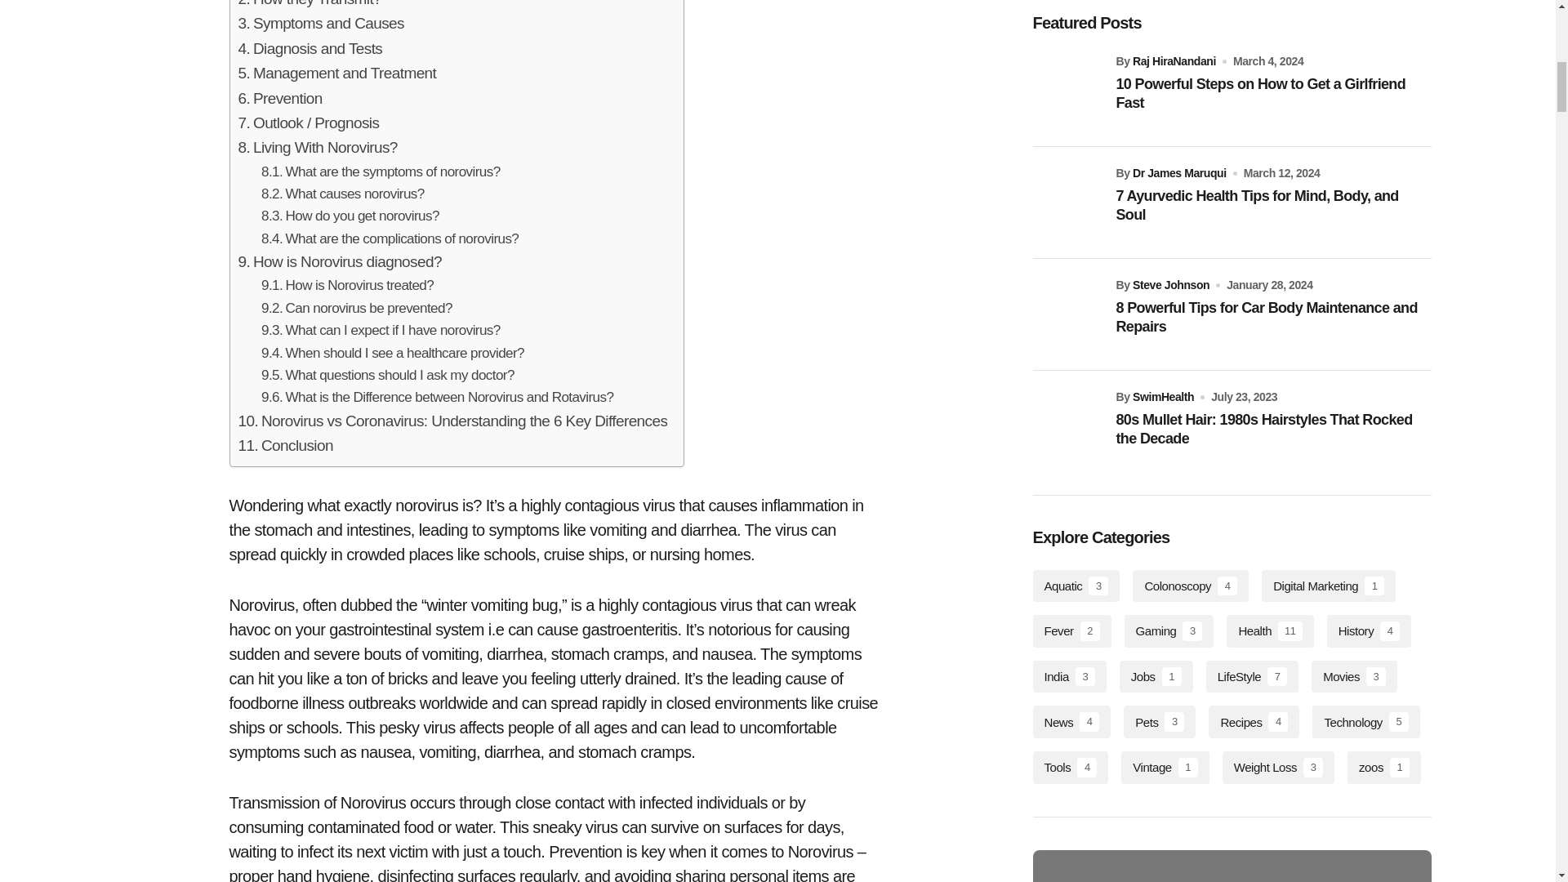  Describe the element at coordinates (321, 24) in the screenshot. I see `Symptoms and Causes` at that location.